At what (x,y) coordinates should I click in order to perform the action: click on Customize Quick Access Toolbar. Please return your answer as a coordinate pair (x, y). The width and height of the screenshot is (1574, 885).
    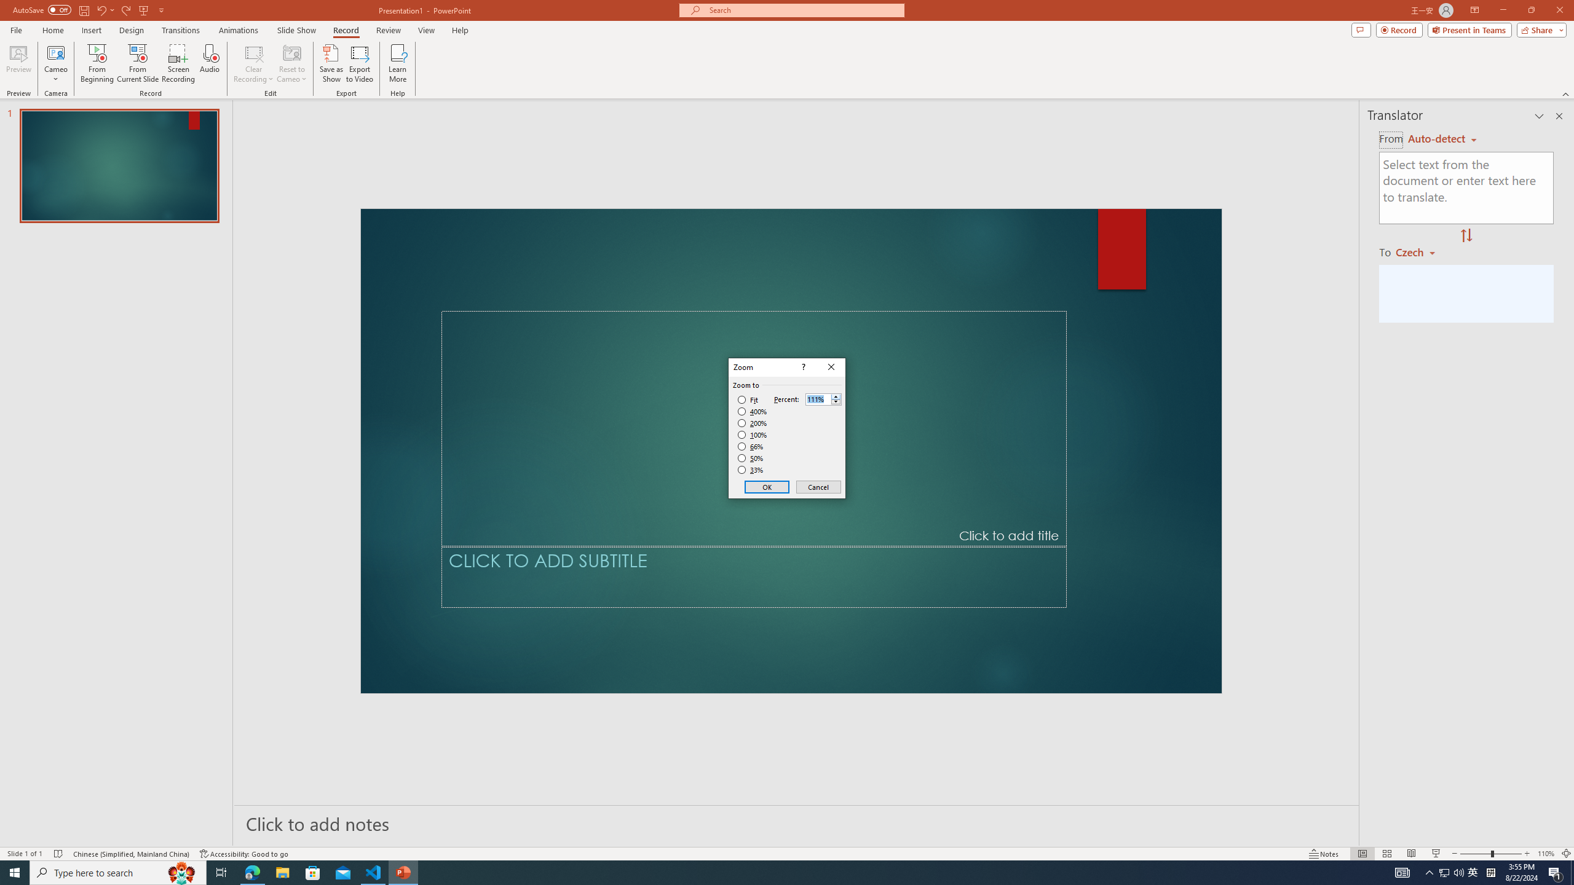
    Looking at the image, I should click on (237, 20).